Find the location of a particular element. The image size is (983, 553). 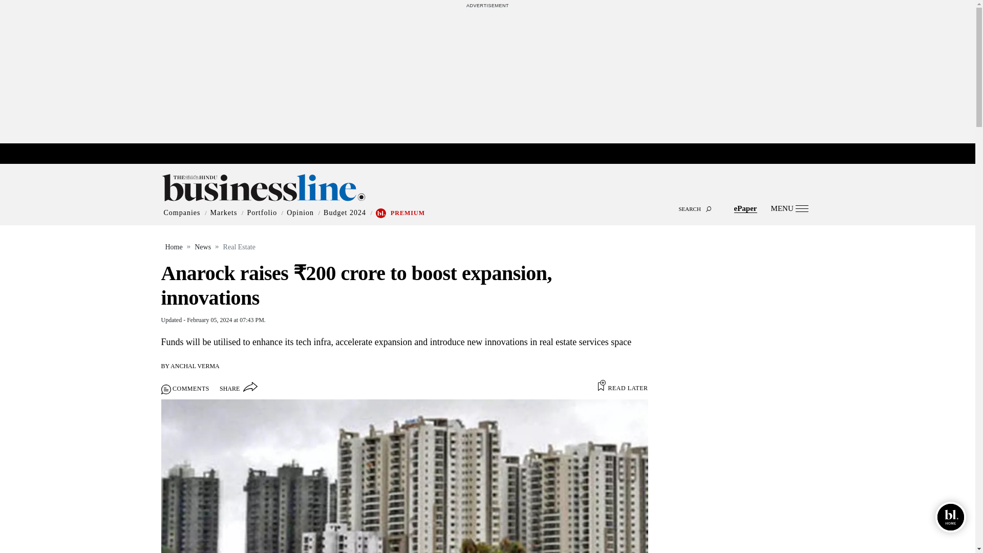

marketupdate is located at coordinates (493, 154).